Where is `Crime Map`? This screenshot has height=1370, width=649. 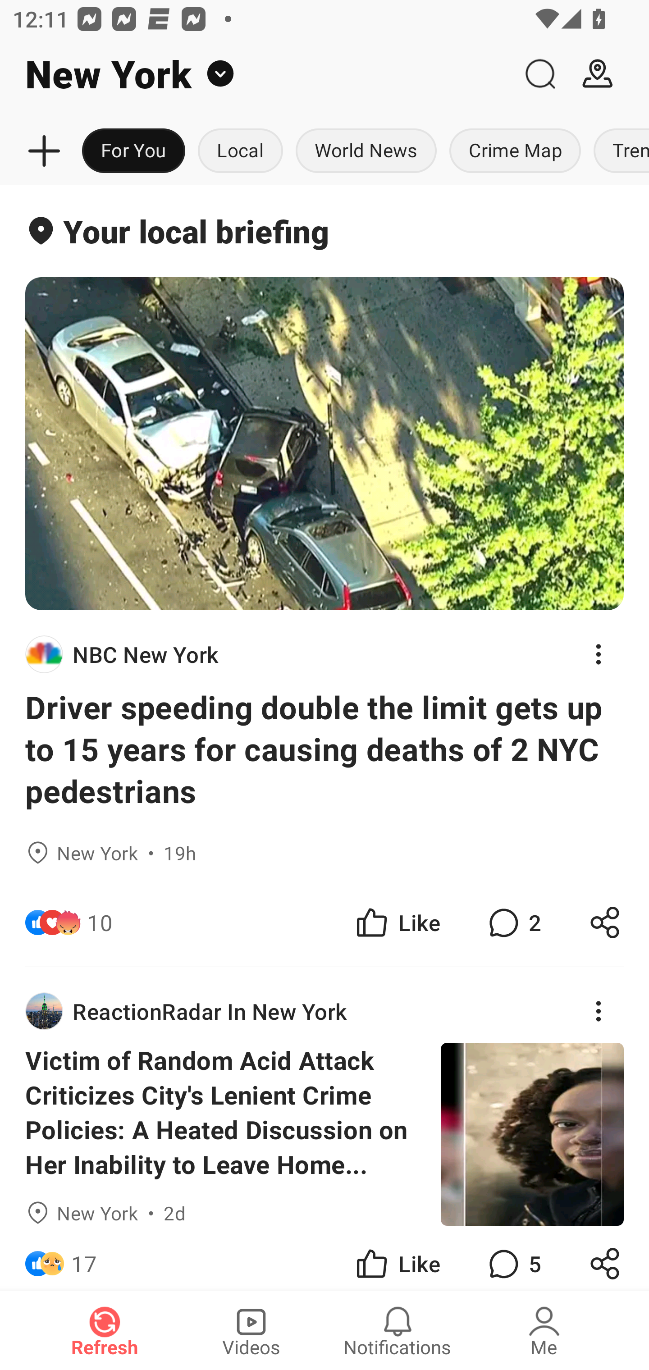
Crime Map is located at coordinates (515, 151).